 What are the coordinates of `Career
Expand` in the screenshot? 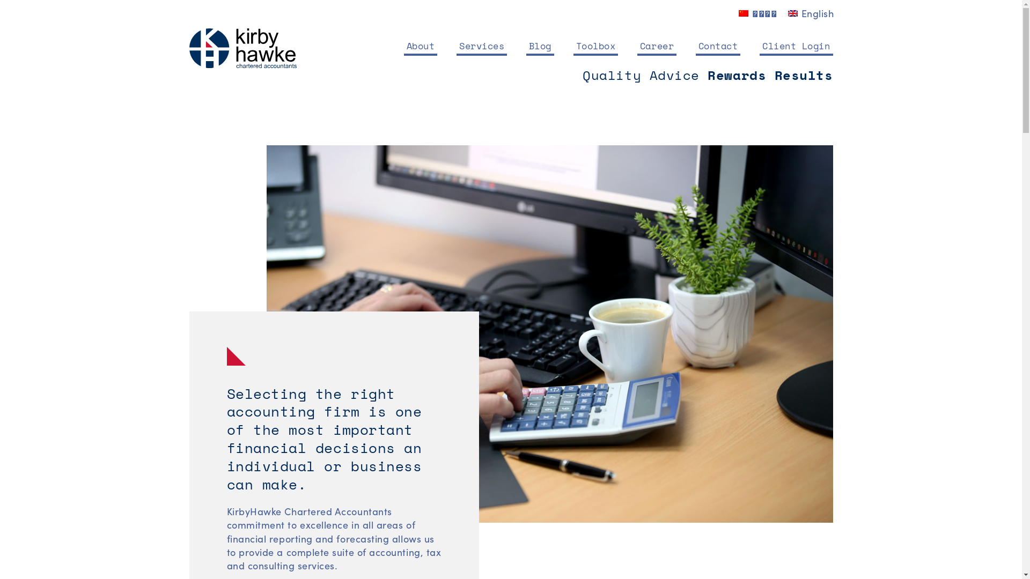 It's located at (657, 46).